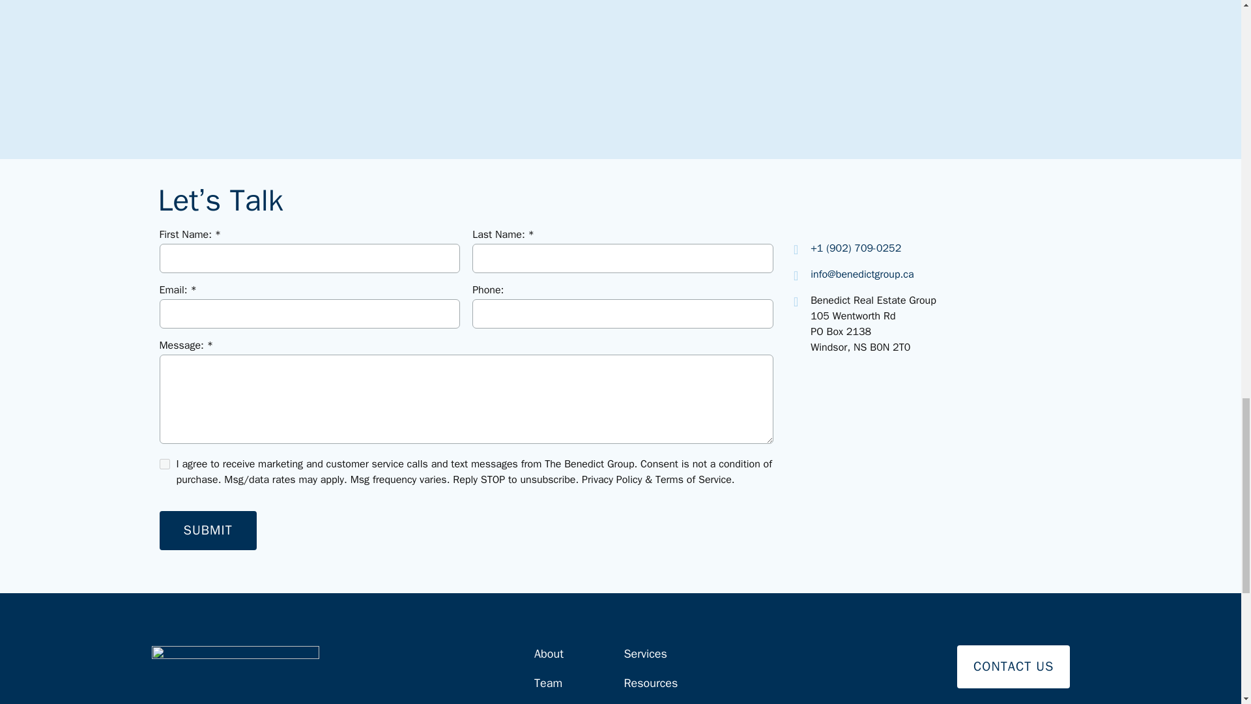 The height and width of the screenshot is (704, 1251). Describe the element at coordinates (562, 689) in the screenshot. I see `Team` at that location.